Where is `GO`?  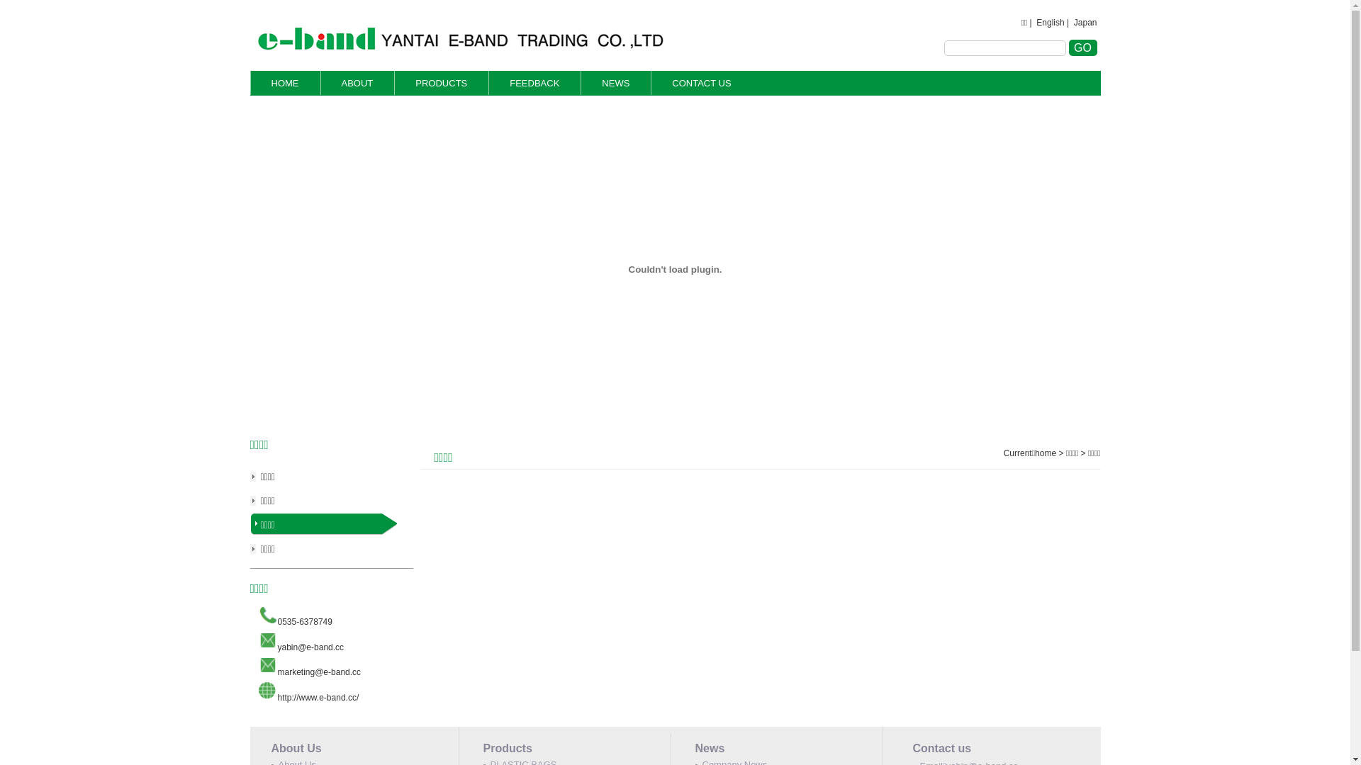 GO is located at coordinates (1083, 48).